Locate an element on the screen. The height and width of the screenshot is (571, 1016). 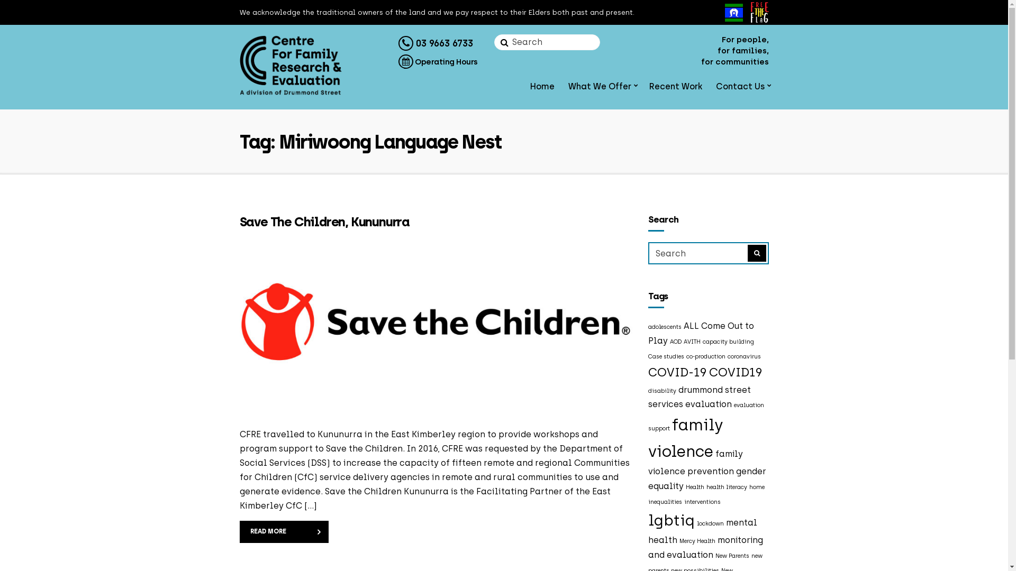
health literacy is located at coordinates (727, 487).